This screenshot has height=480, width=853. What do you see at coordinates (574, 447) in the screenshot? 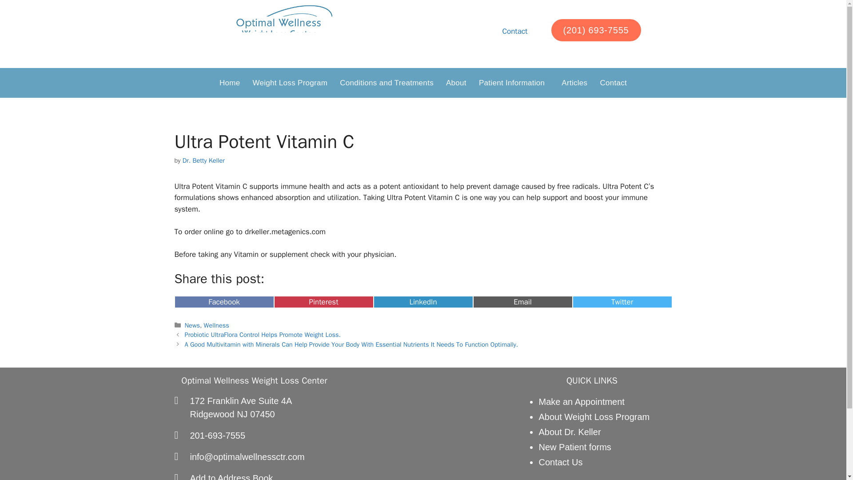
I see `New Patient forms` at bounding box center [574, 447].